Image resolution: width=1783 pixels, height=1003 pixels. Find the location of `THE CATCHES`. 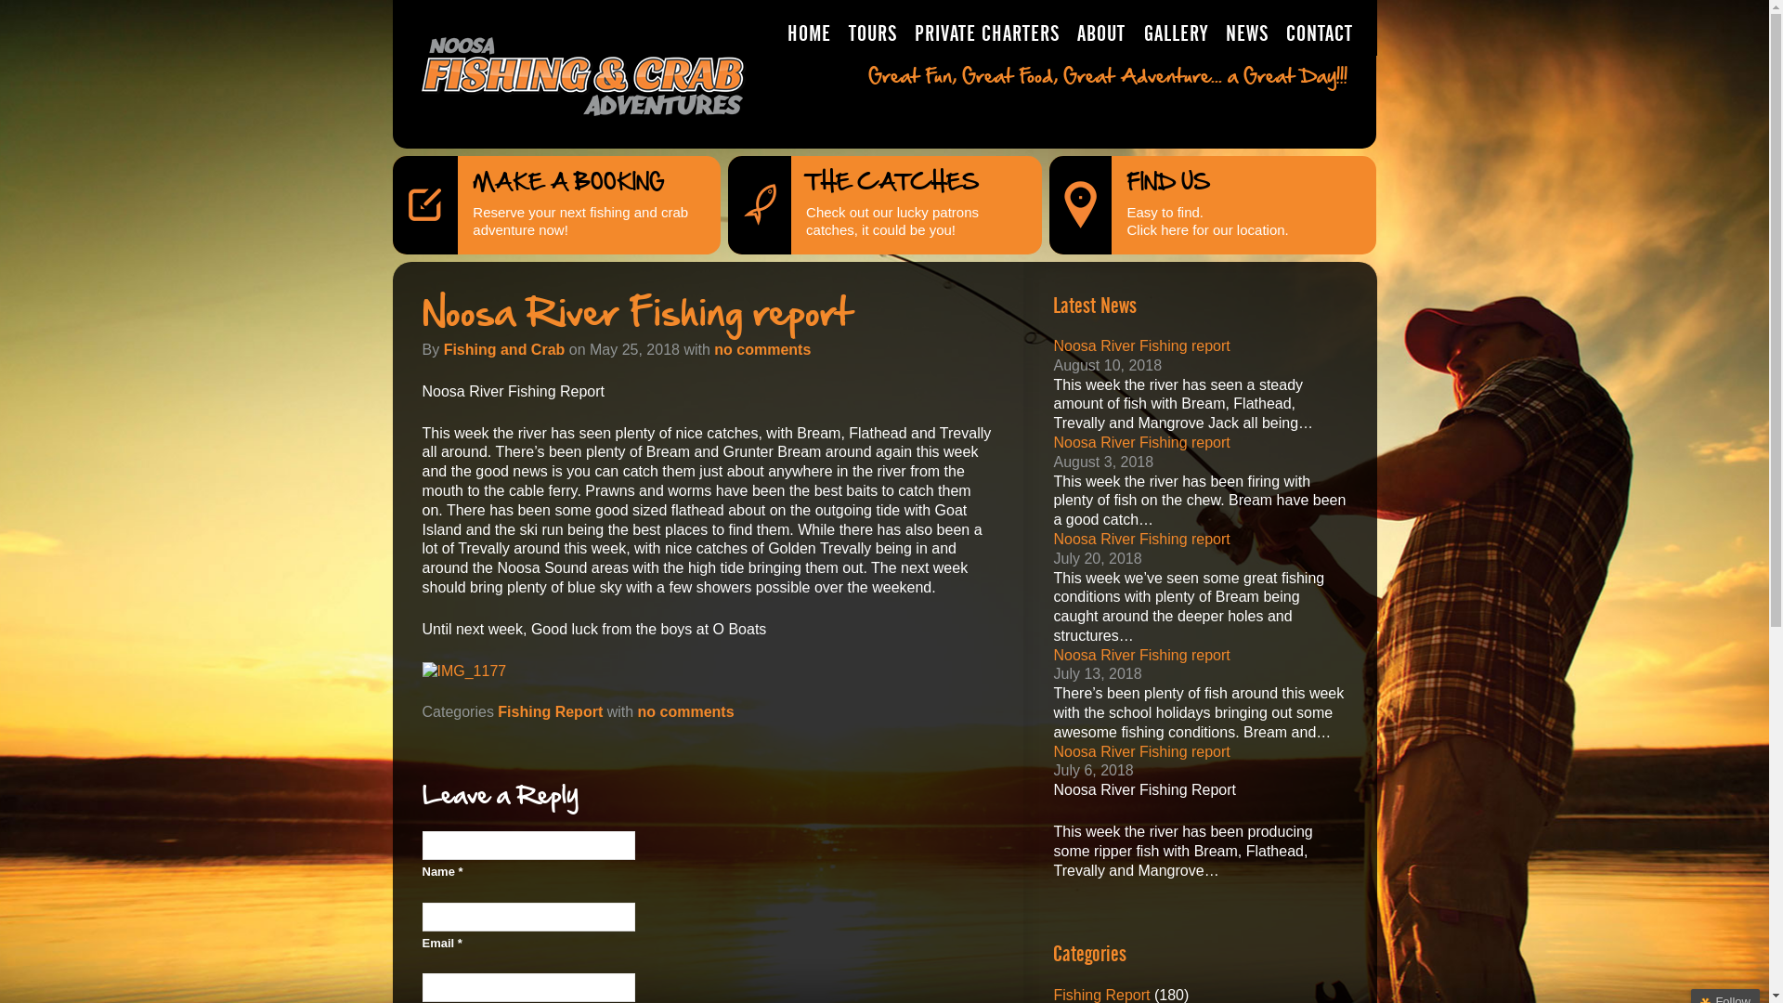

THE CATCHES is located at coordinates (893, 182).